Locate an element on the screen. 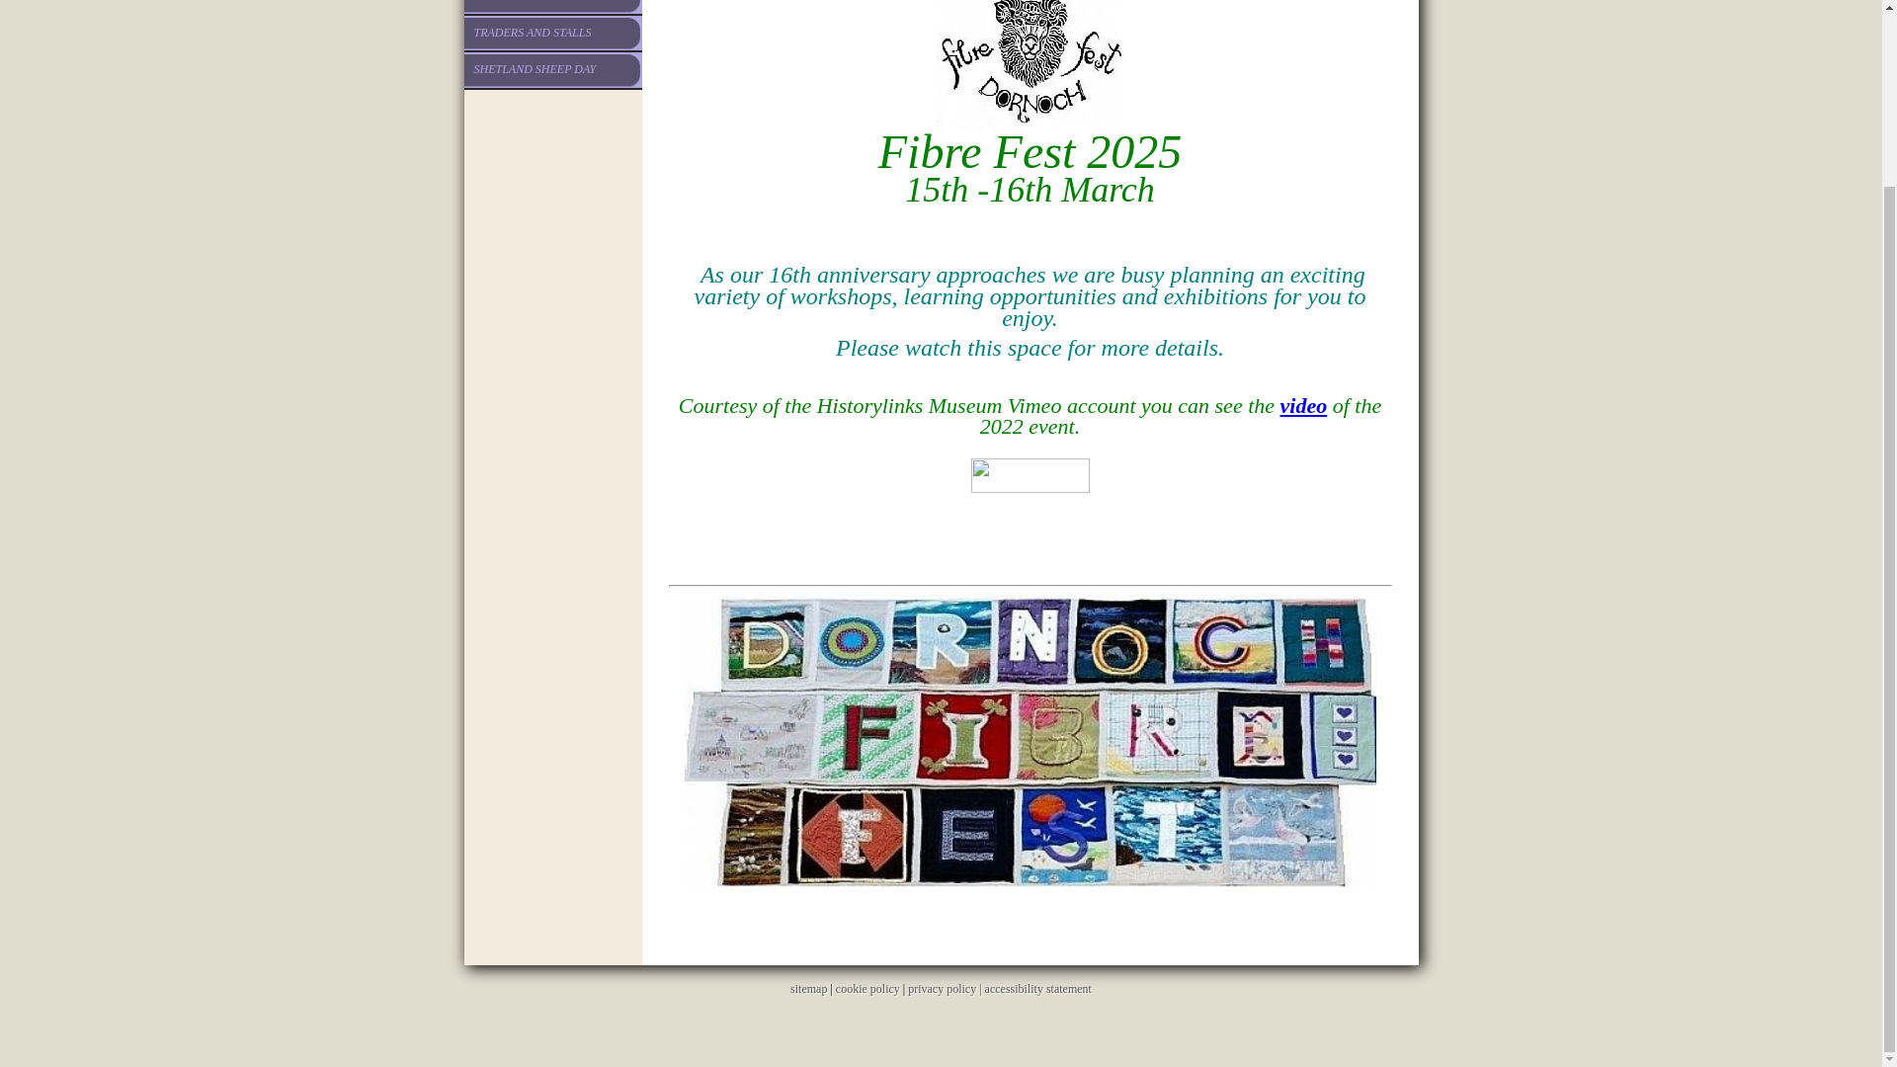 The height and width of the screenshot is (1067, 1897). sitemap is located at coordinates (808, 988).